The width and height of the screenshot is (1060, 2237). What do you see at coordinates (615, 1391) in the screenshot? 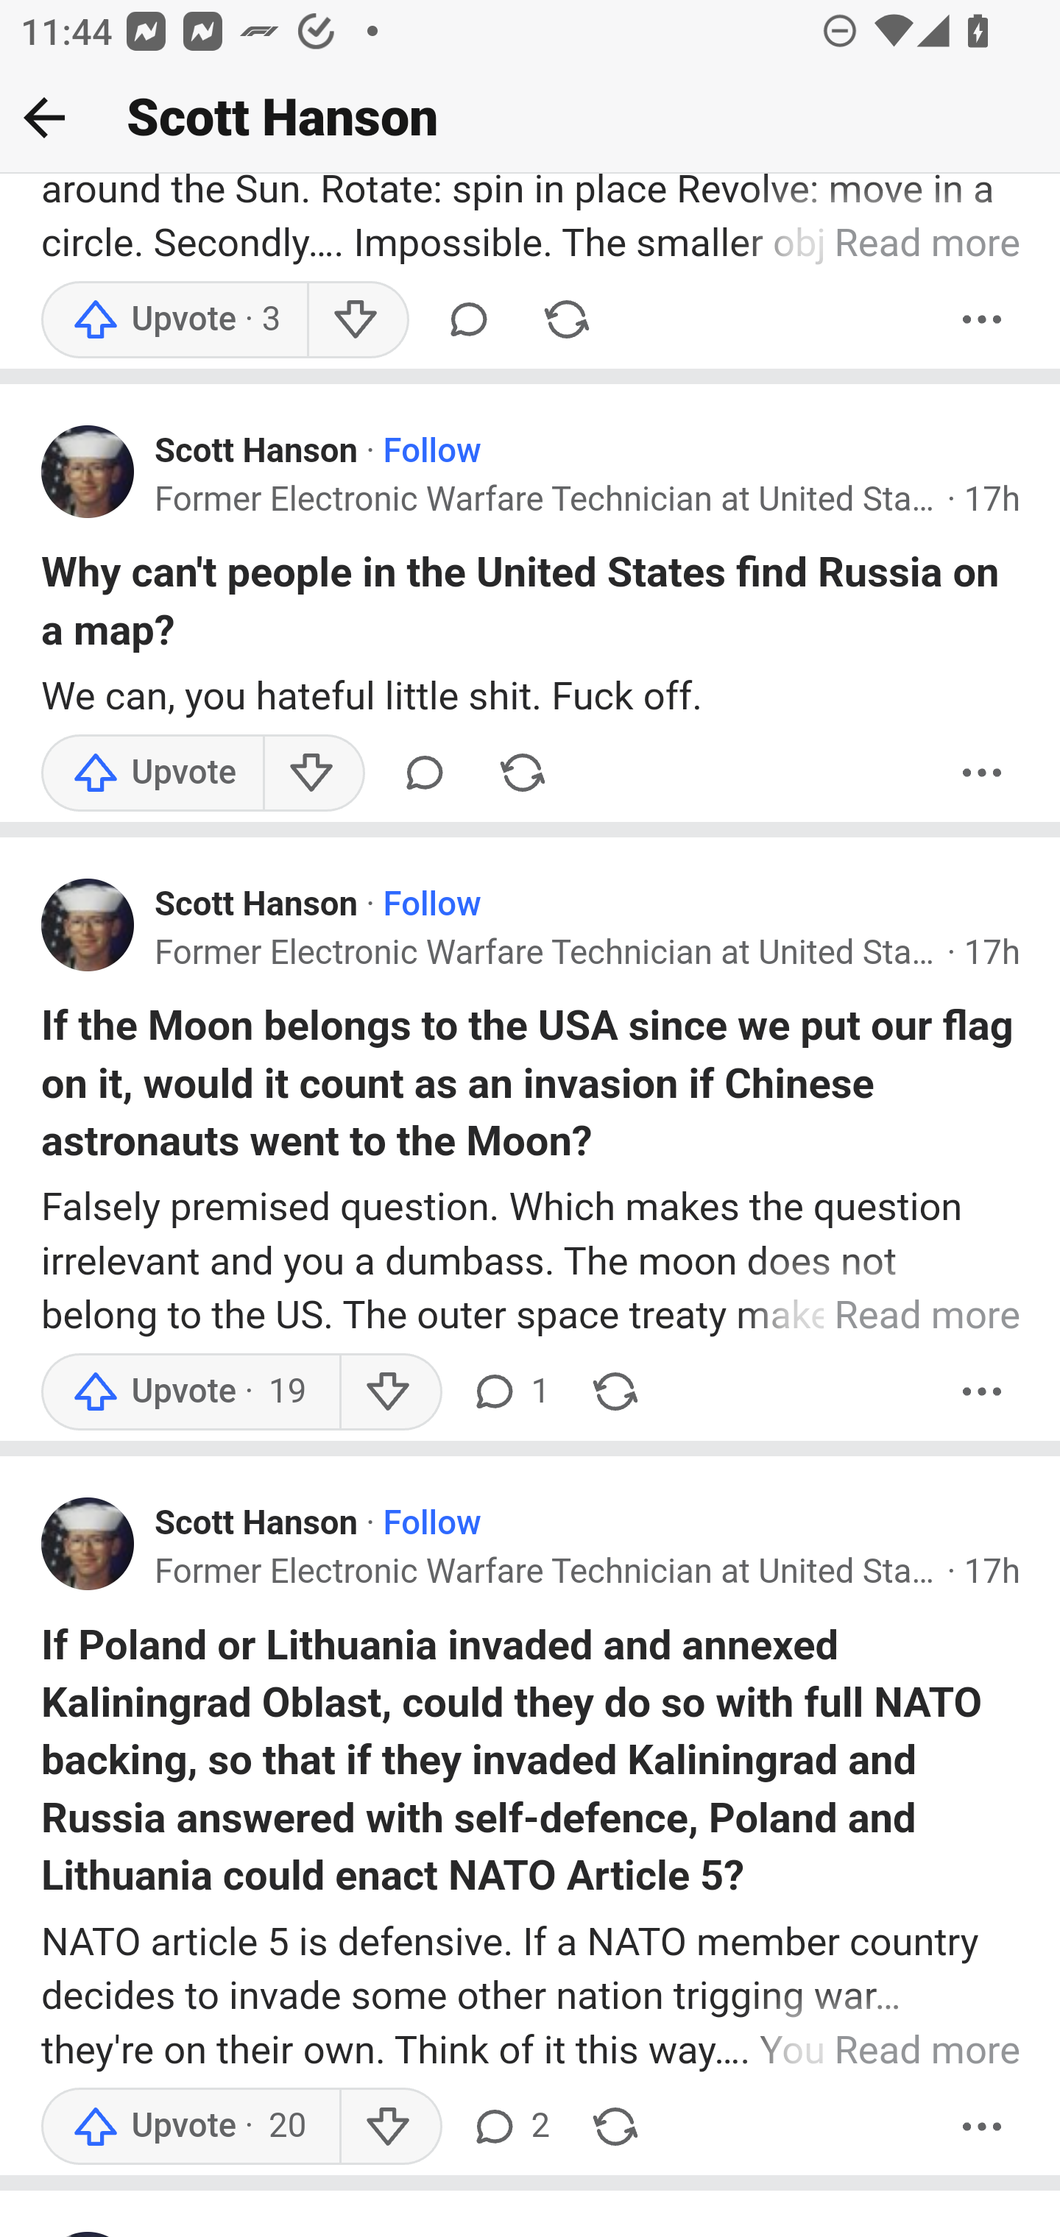
I see `Share` at bounding box center [615, 1391].